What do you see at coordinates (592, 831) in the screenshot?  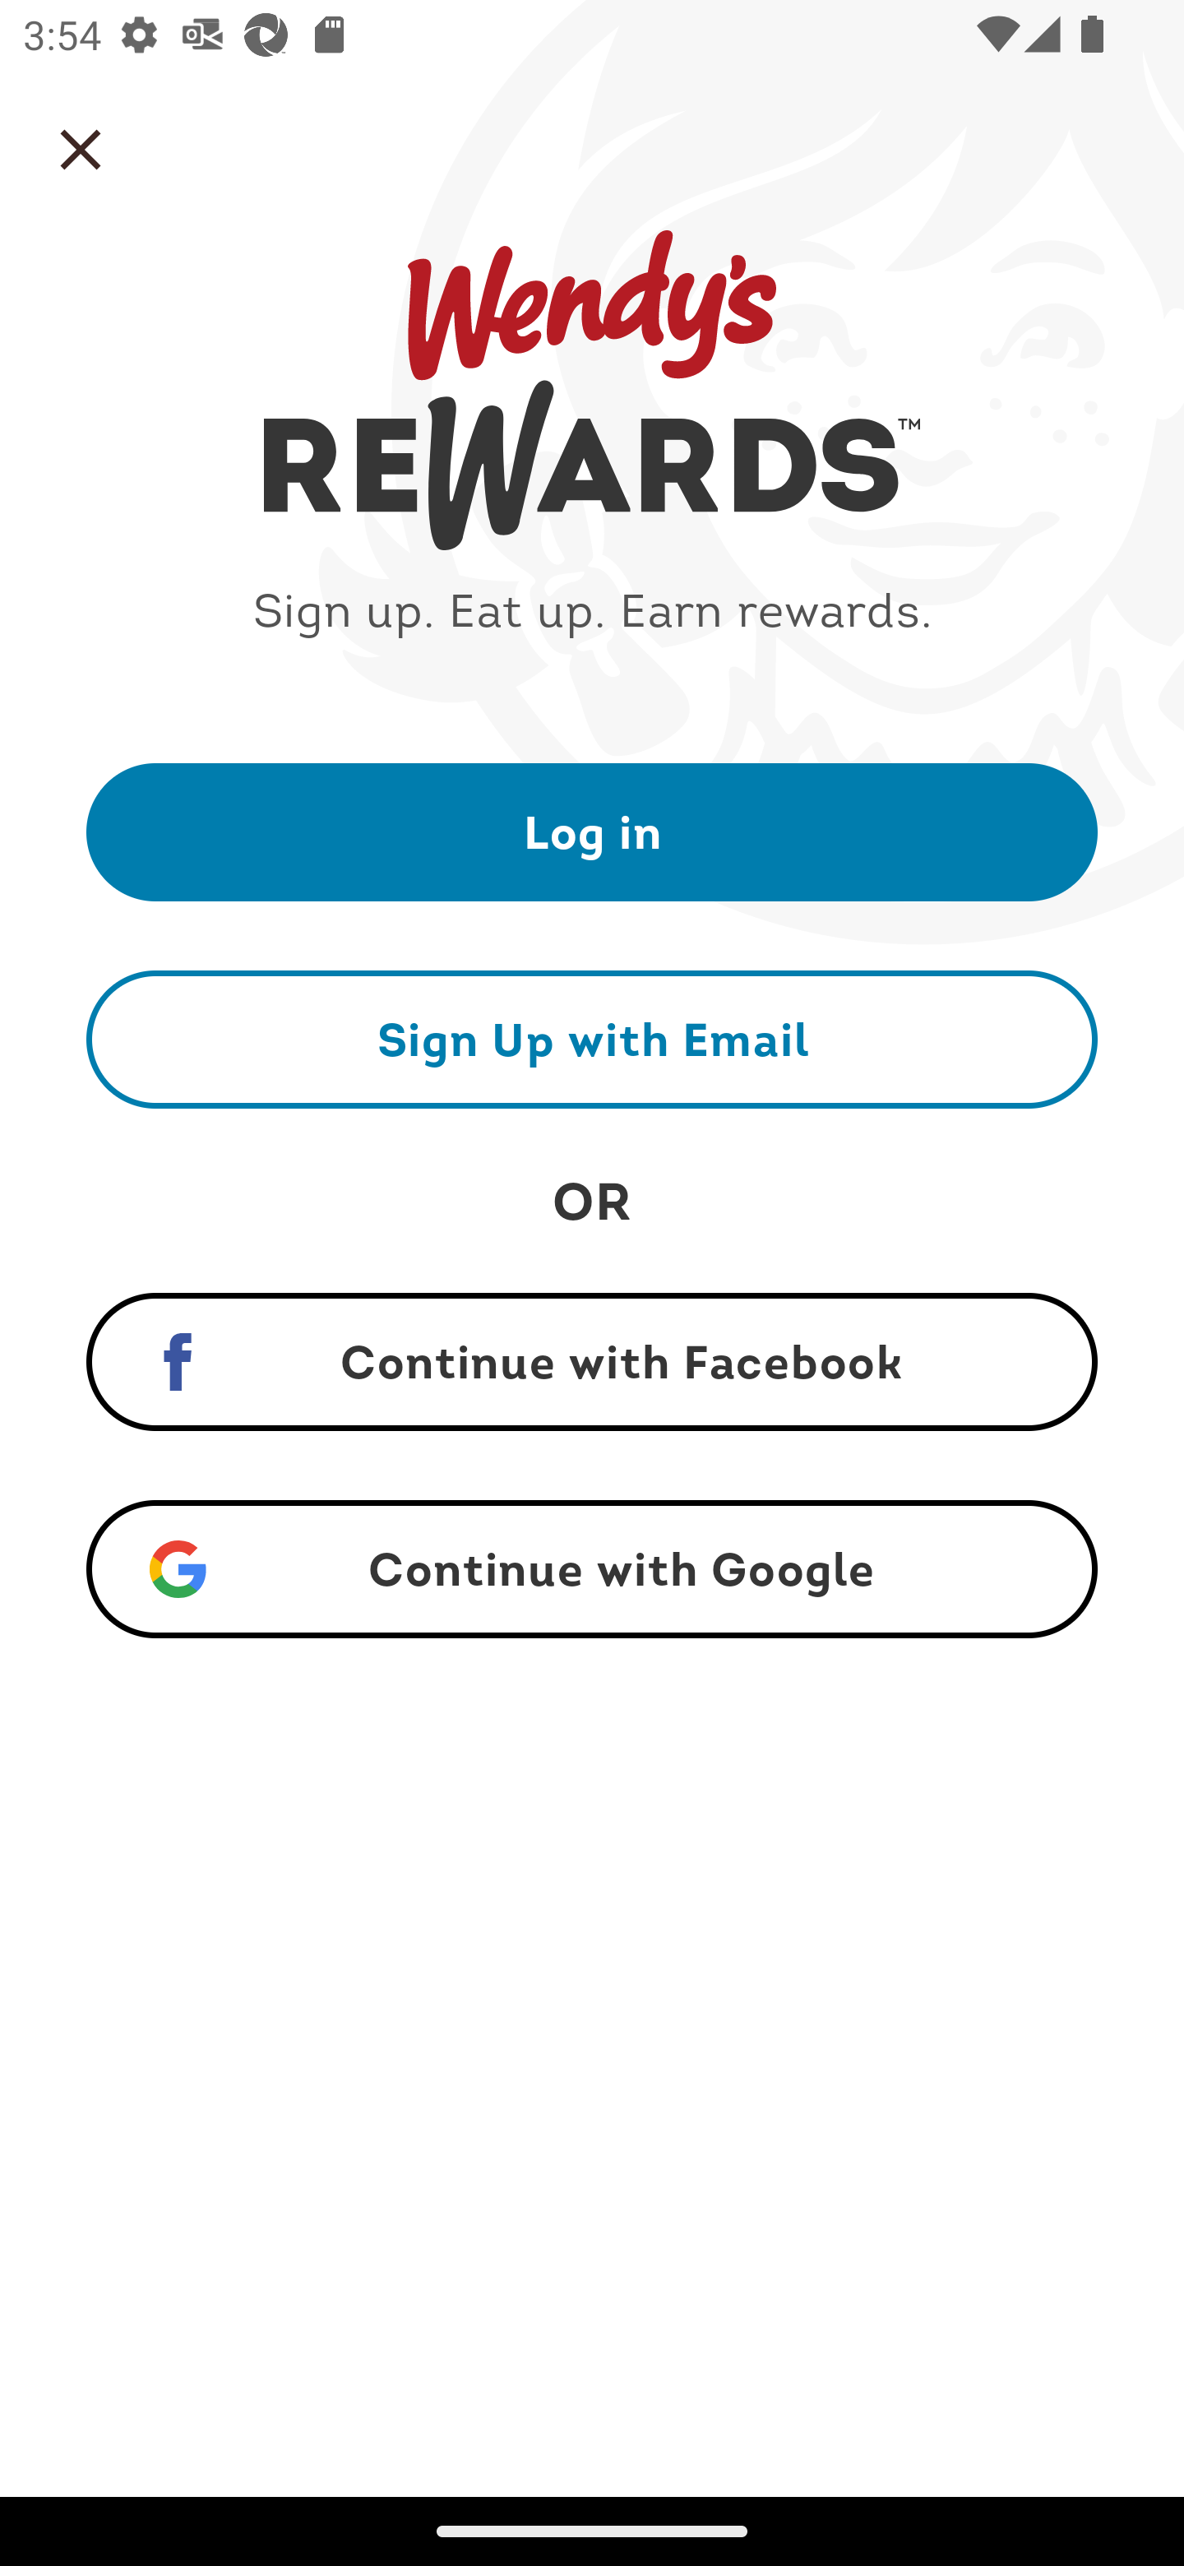 I see `Log in` at bounding box center [592, 831].